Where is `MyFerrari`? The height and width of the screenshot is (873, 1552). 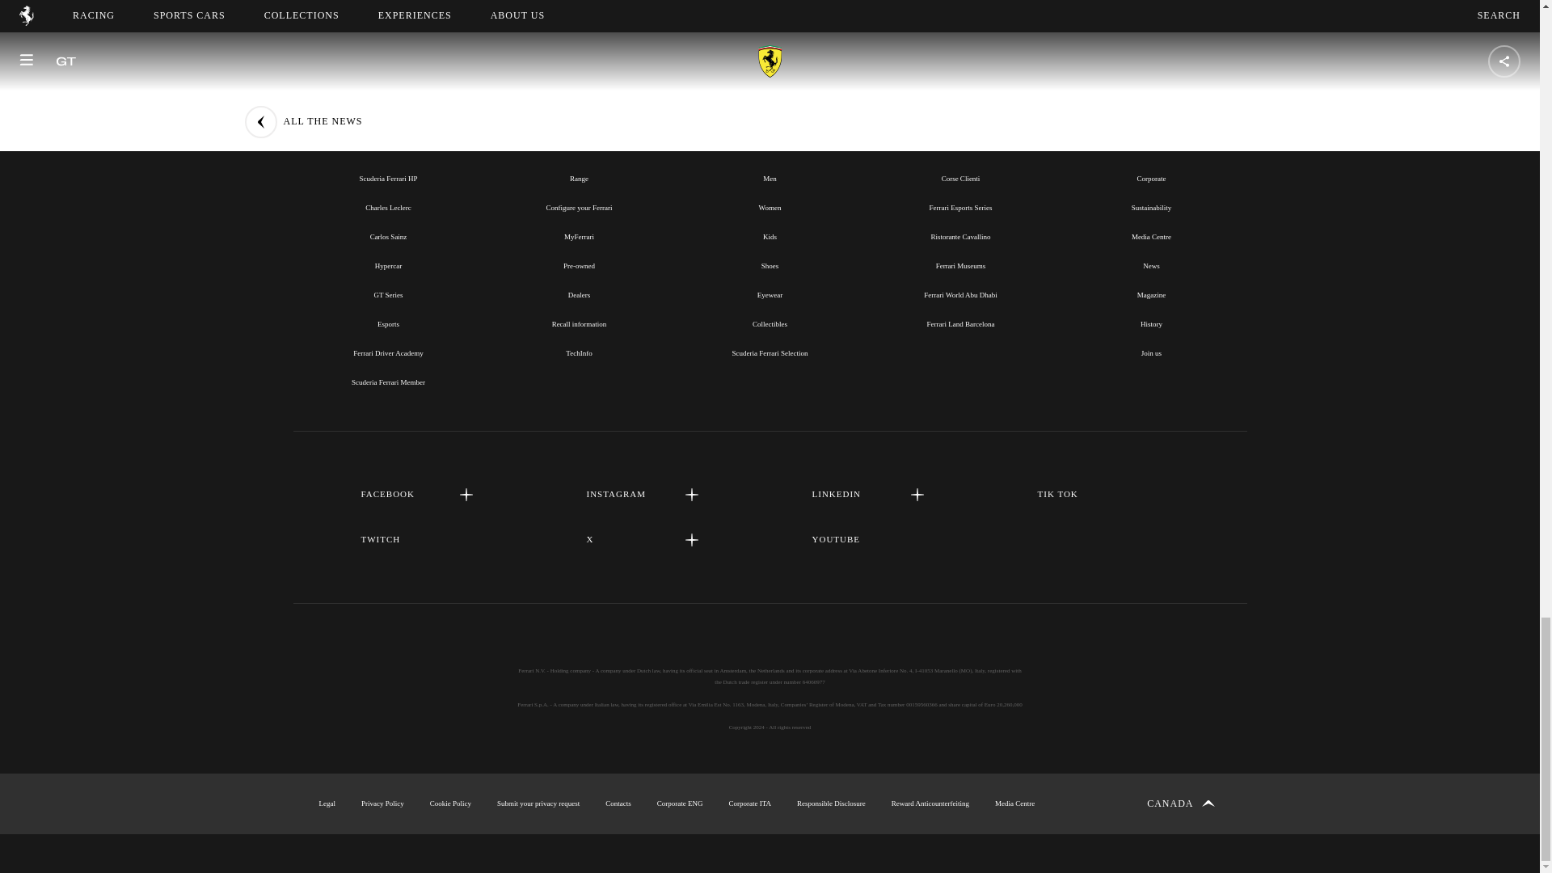 MyFerrari is located at coordinates (579, 237).